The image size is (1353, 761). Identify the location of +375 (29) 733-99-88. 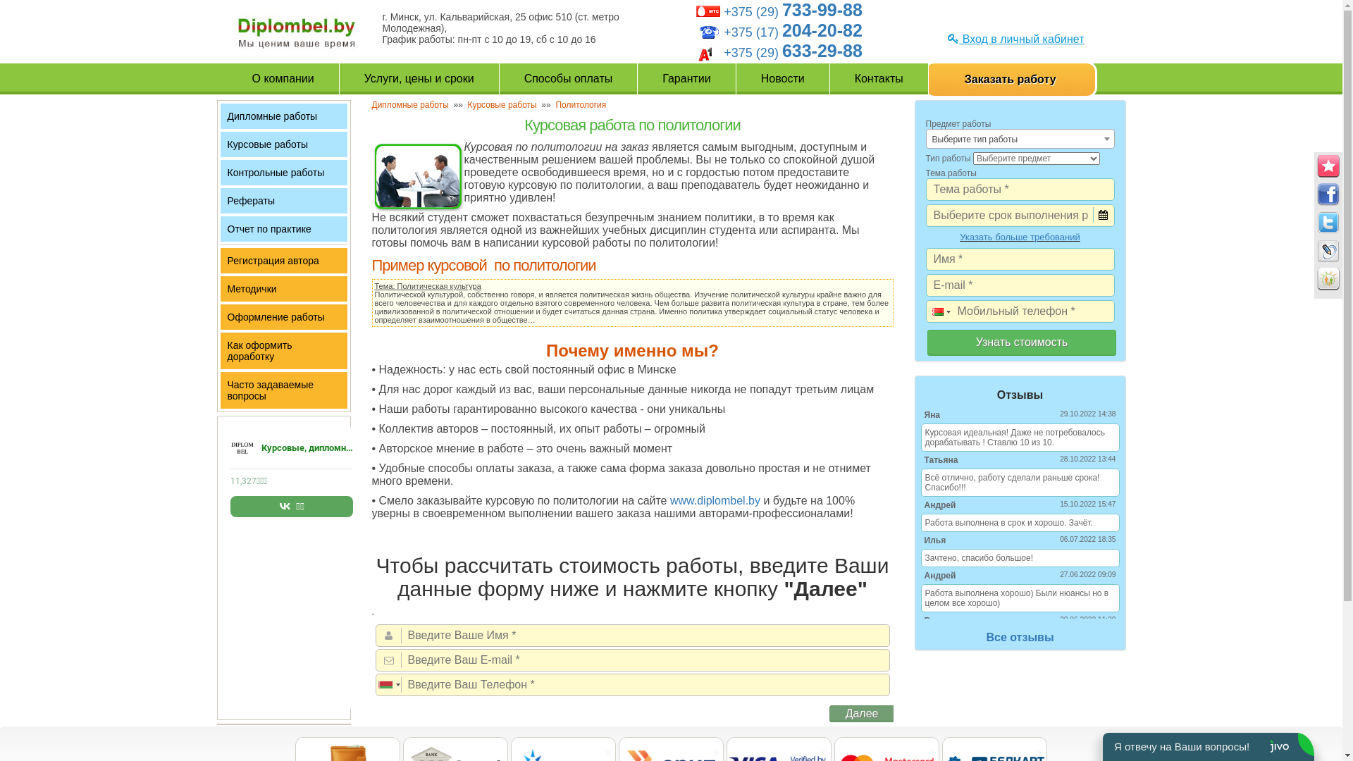
(793, 12).